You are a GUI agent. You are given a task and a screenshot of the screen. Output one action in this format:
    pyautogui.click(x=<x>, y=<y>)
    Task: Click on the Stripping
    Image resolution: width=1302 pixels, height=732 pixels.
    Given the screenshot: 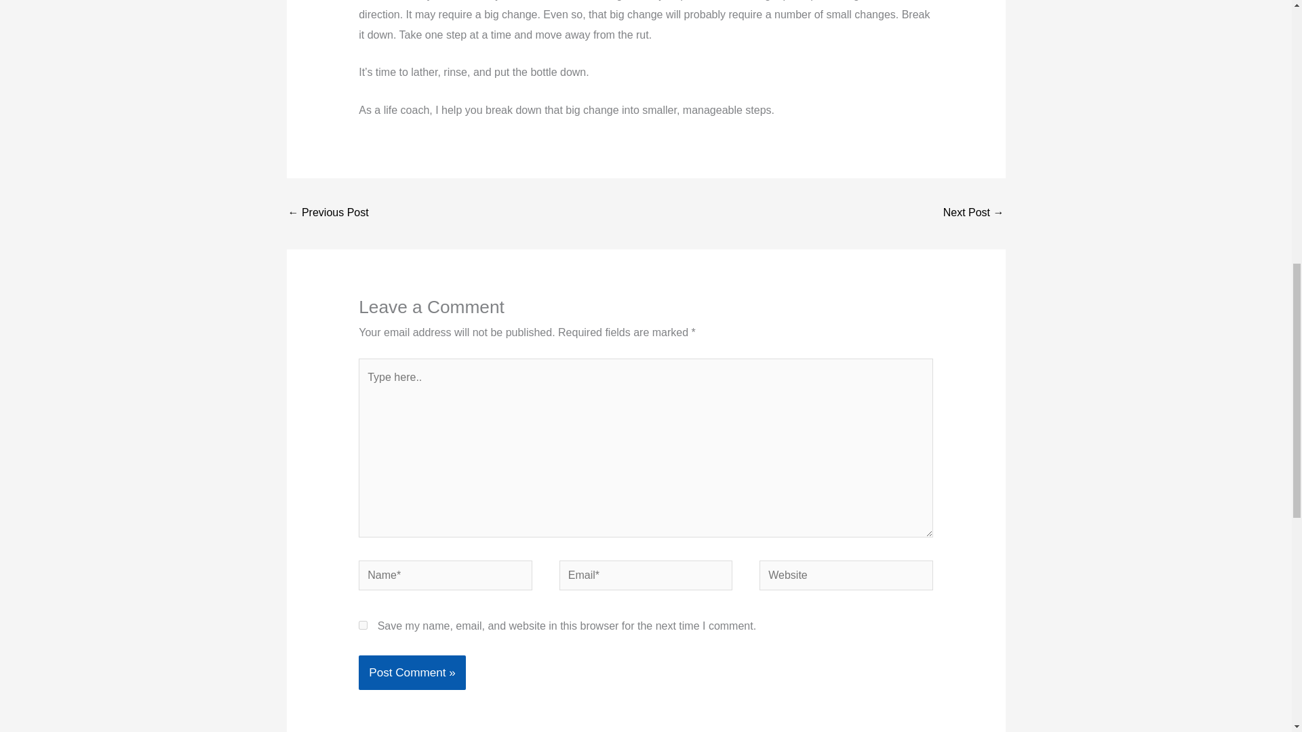 What is the action you would take?
    pyautogui.click(x=973, y=213)
    